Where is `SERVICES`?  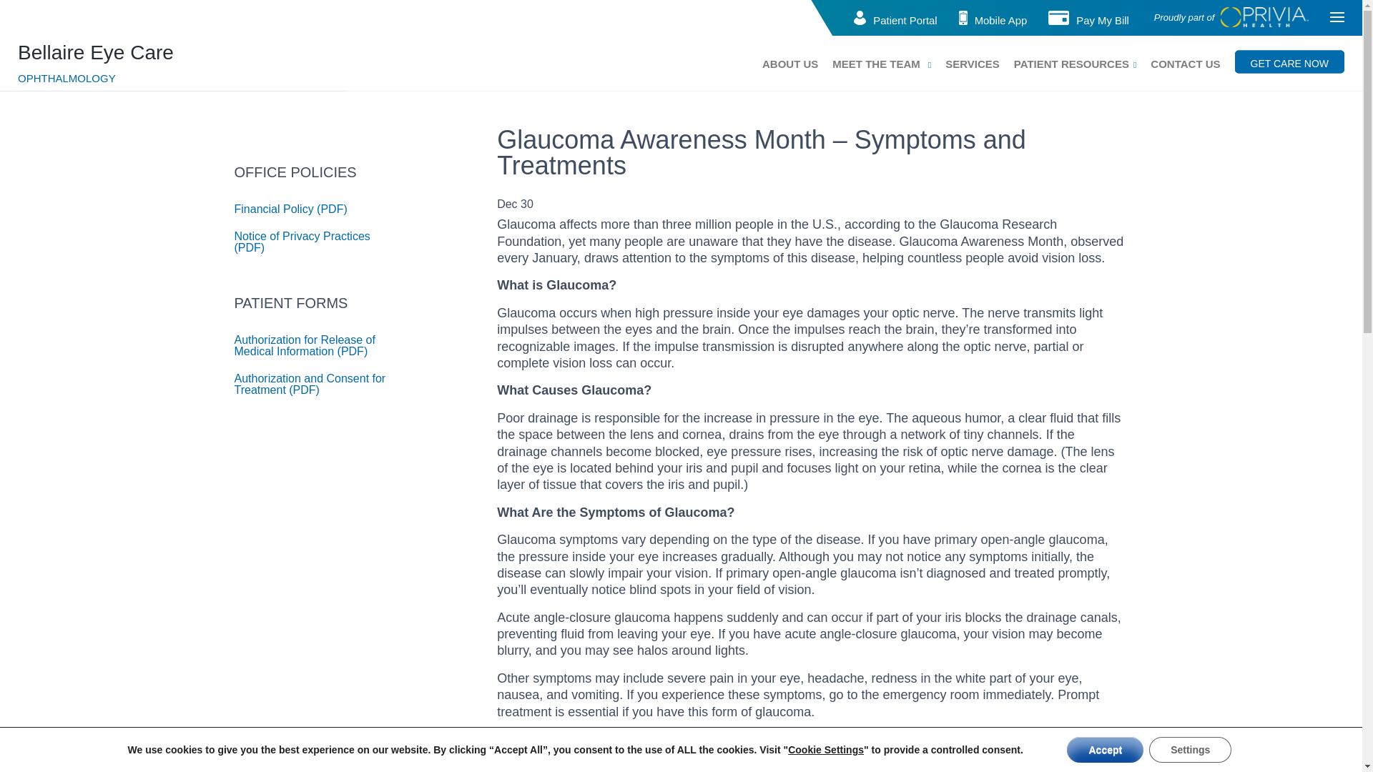
SERVICES is located at coordinates (973, 63).